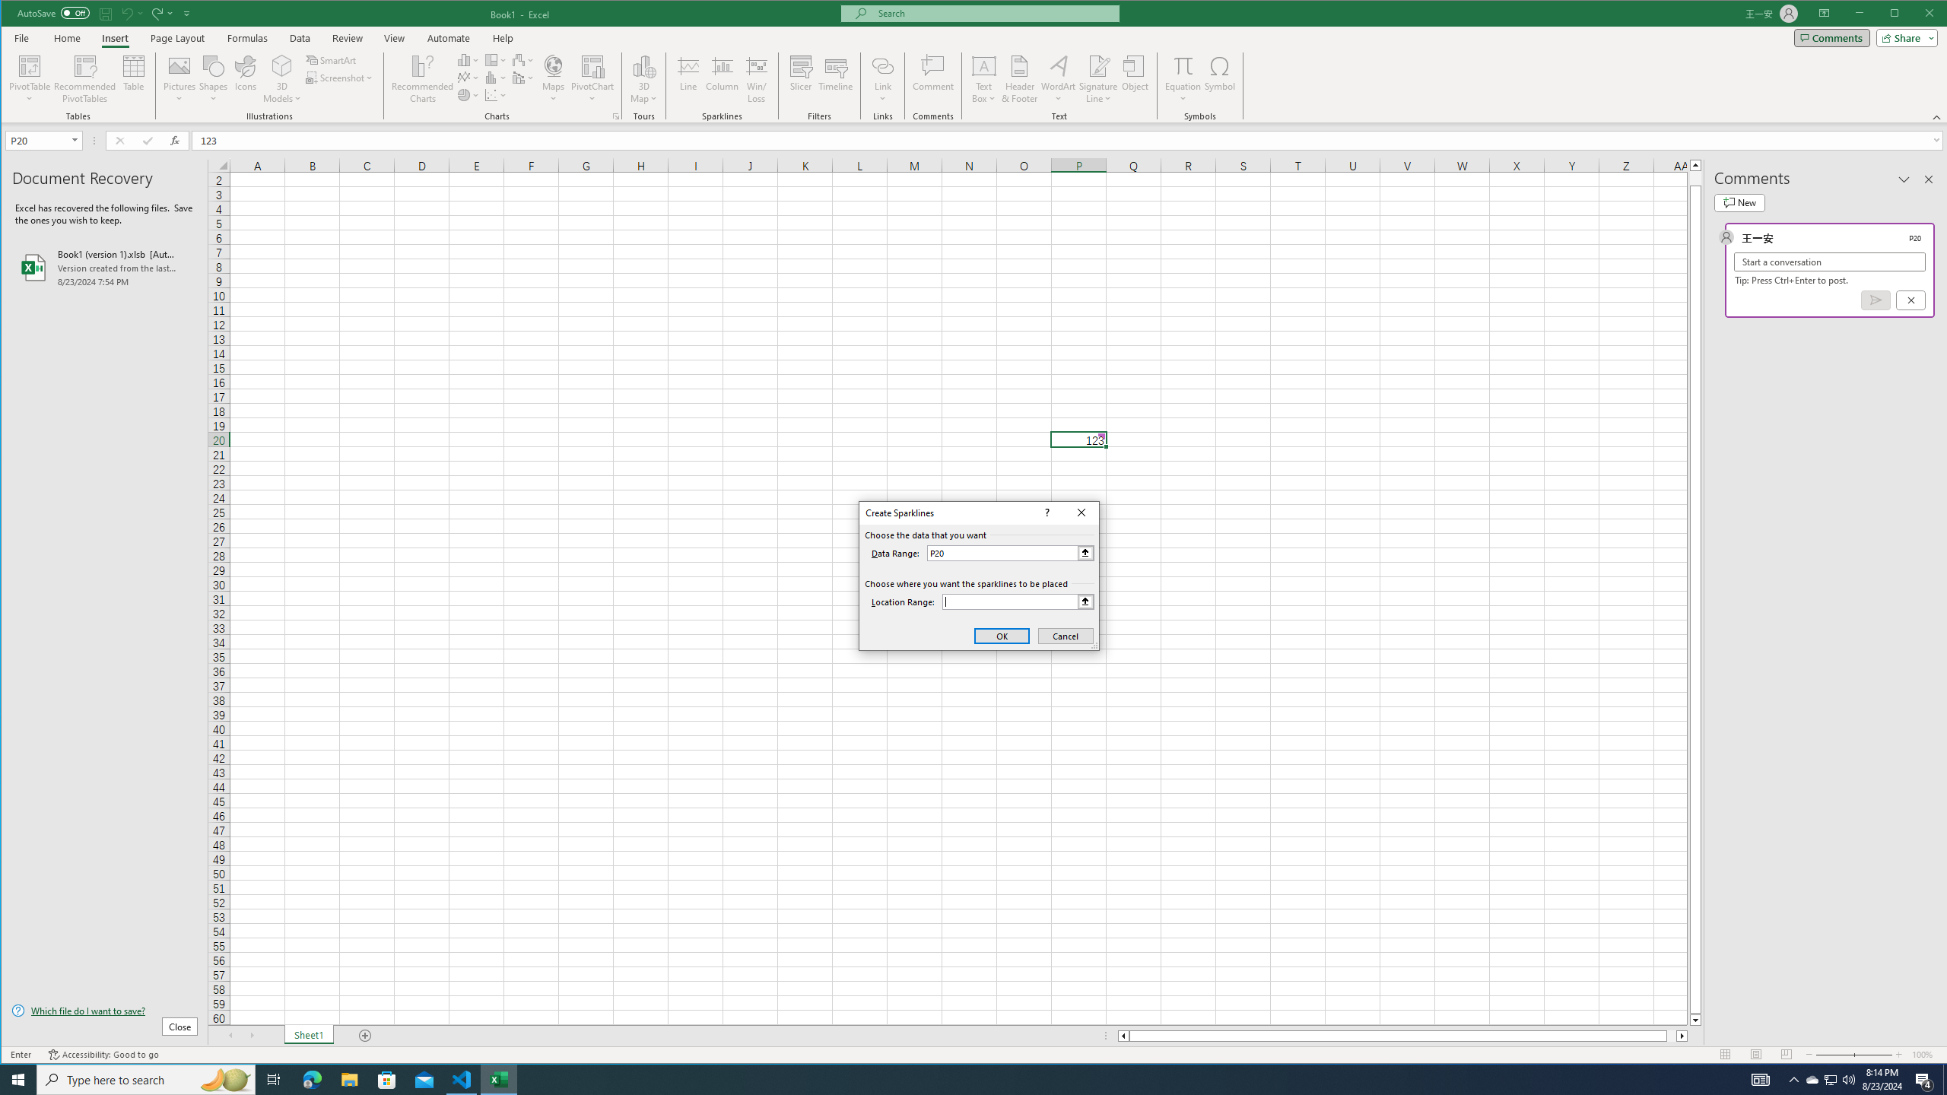 The height and width of the screenshot is (1095, 1947). What do you see at coordinates (984, 79) in the screenshot?
I see `Text Box` at bounding box center [984, 79].